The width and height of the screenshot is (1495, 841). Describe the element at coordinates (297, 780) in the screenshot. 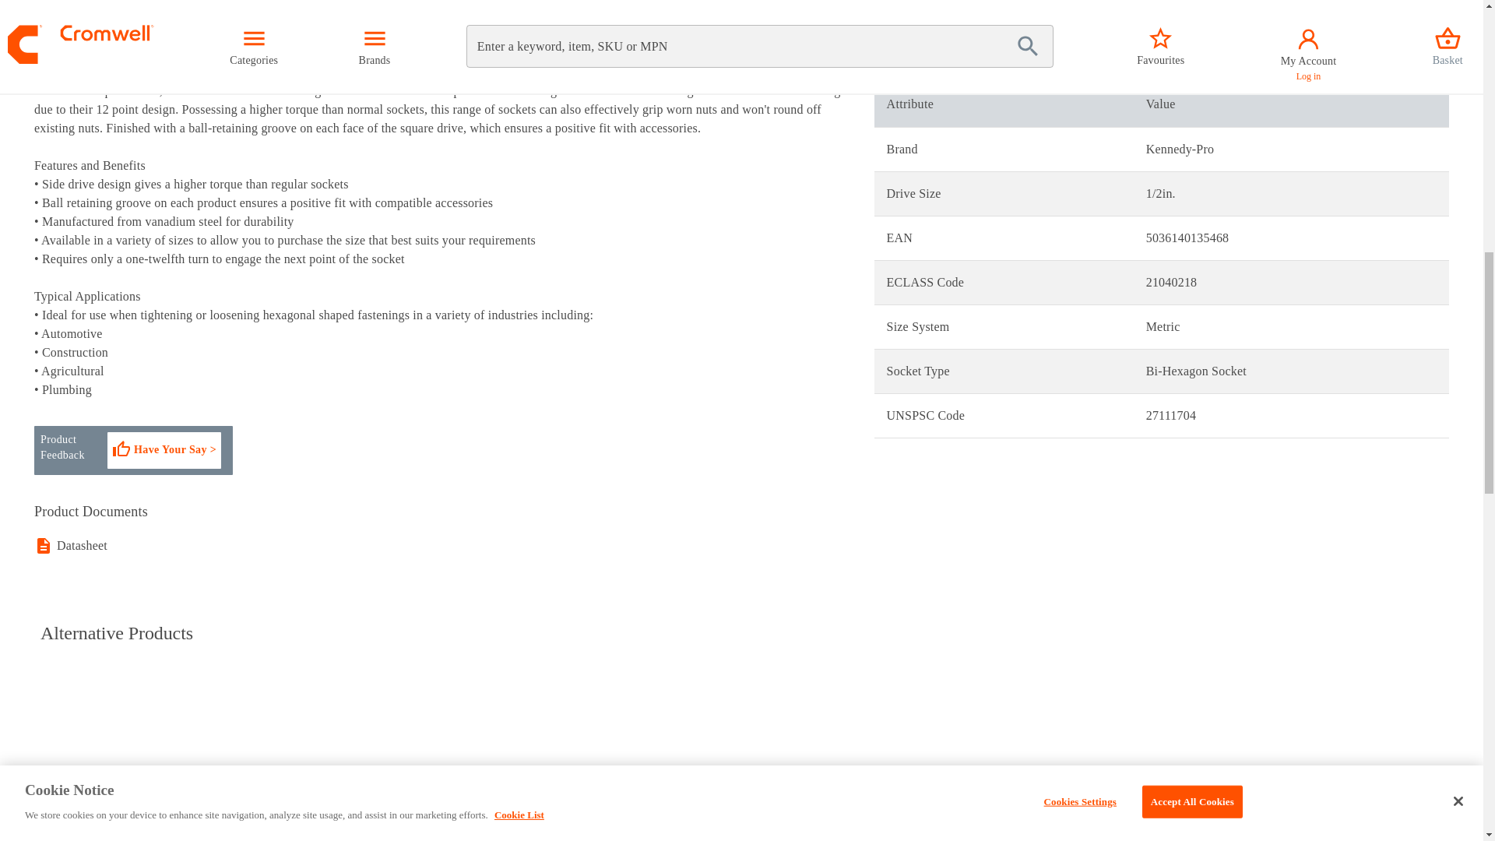

I see `Yamoto` at that location.